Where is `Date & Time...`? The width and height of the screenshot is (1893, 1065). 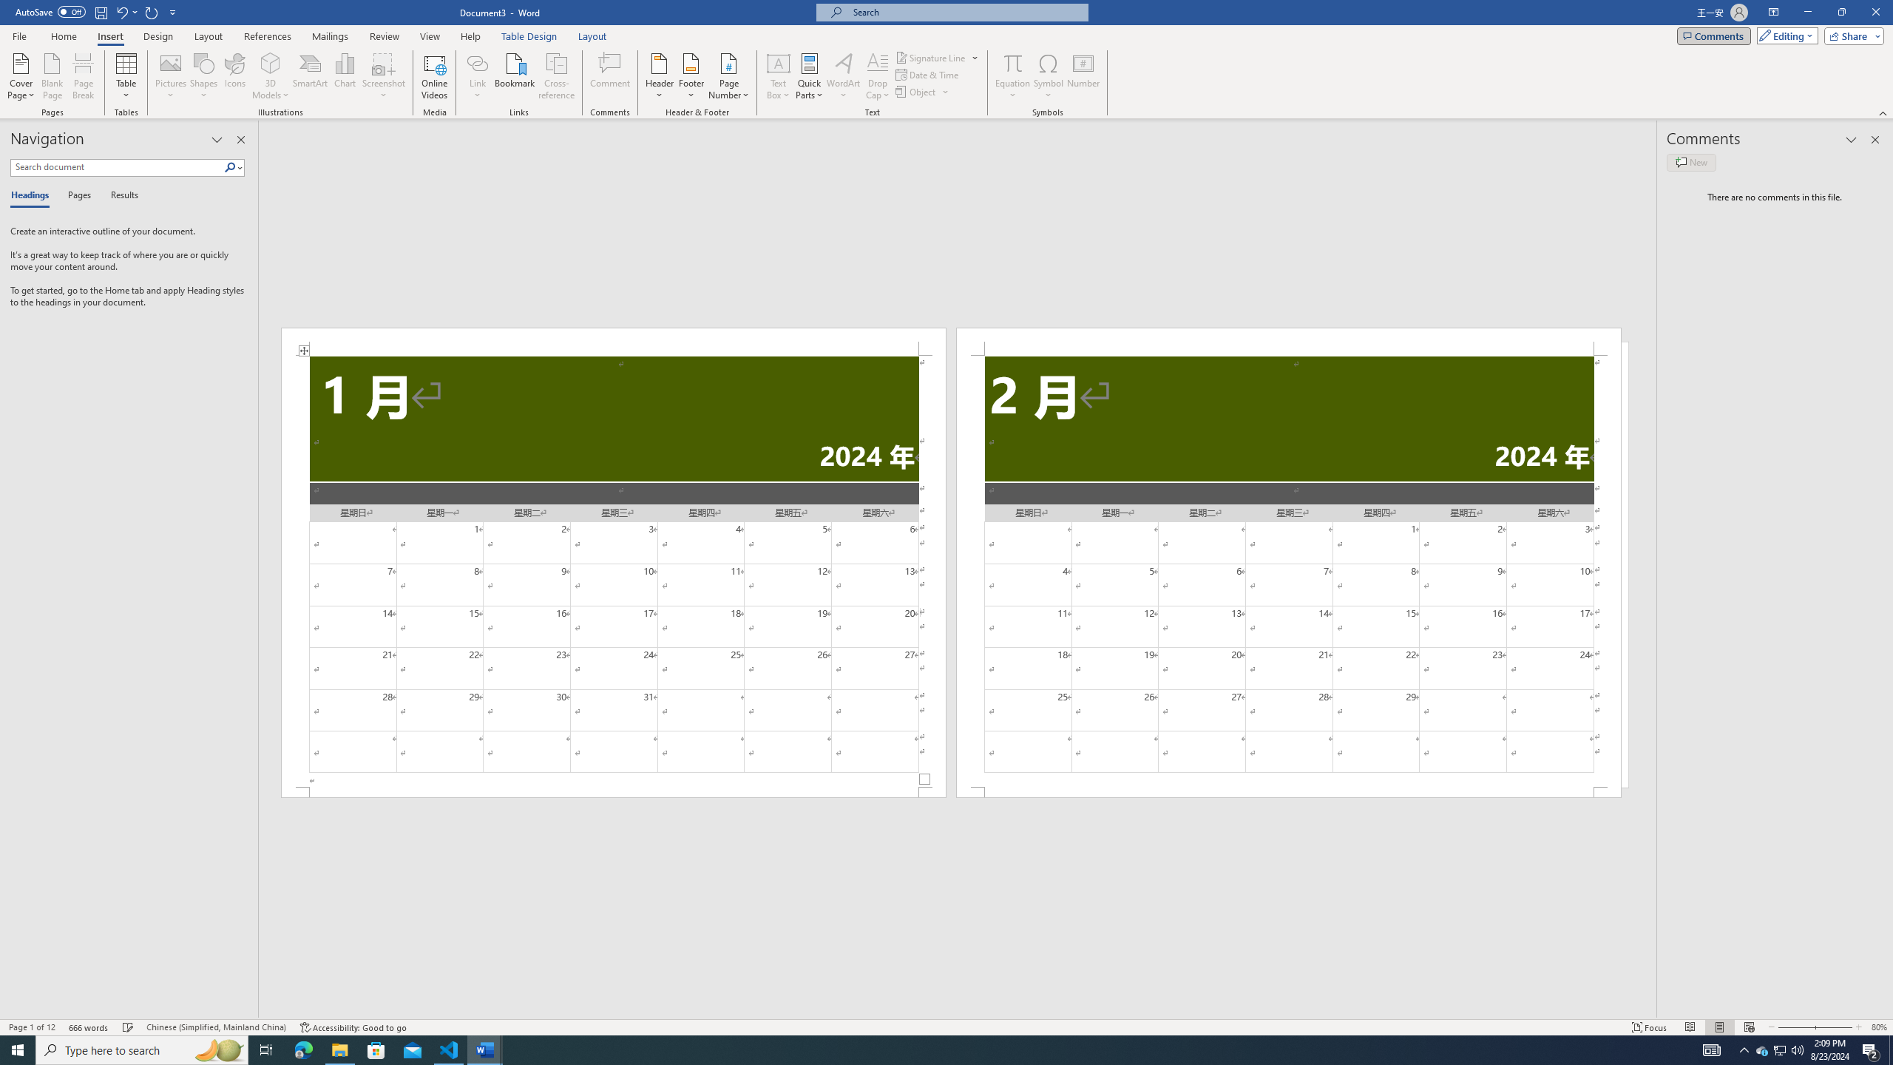
Date & Time... is located at coordinates (929, 74).